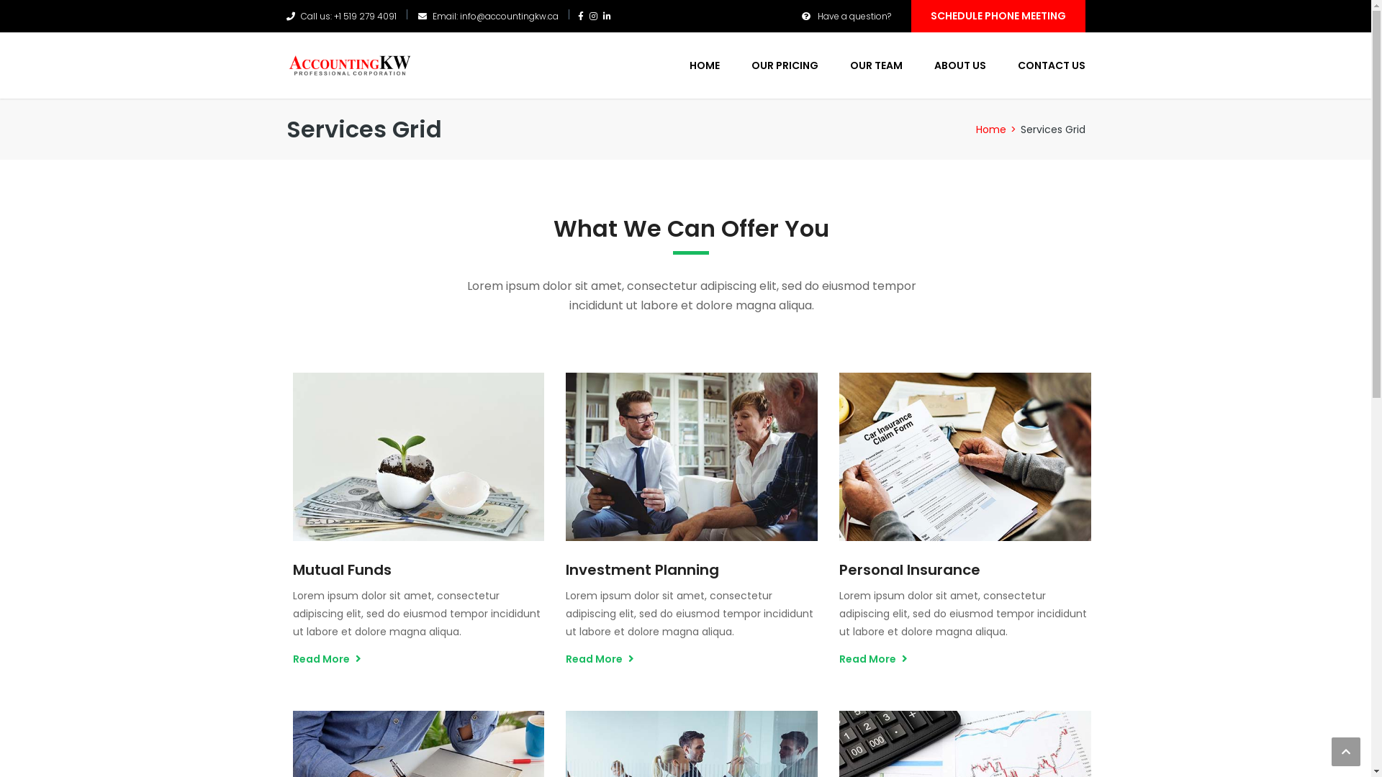 The height and width of the screenshot is (777, 1382). What do you see at coordinates (875, 65) in the screenshot?
I see `OUR TEAM` at bounding box center [875, 65].